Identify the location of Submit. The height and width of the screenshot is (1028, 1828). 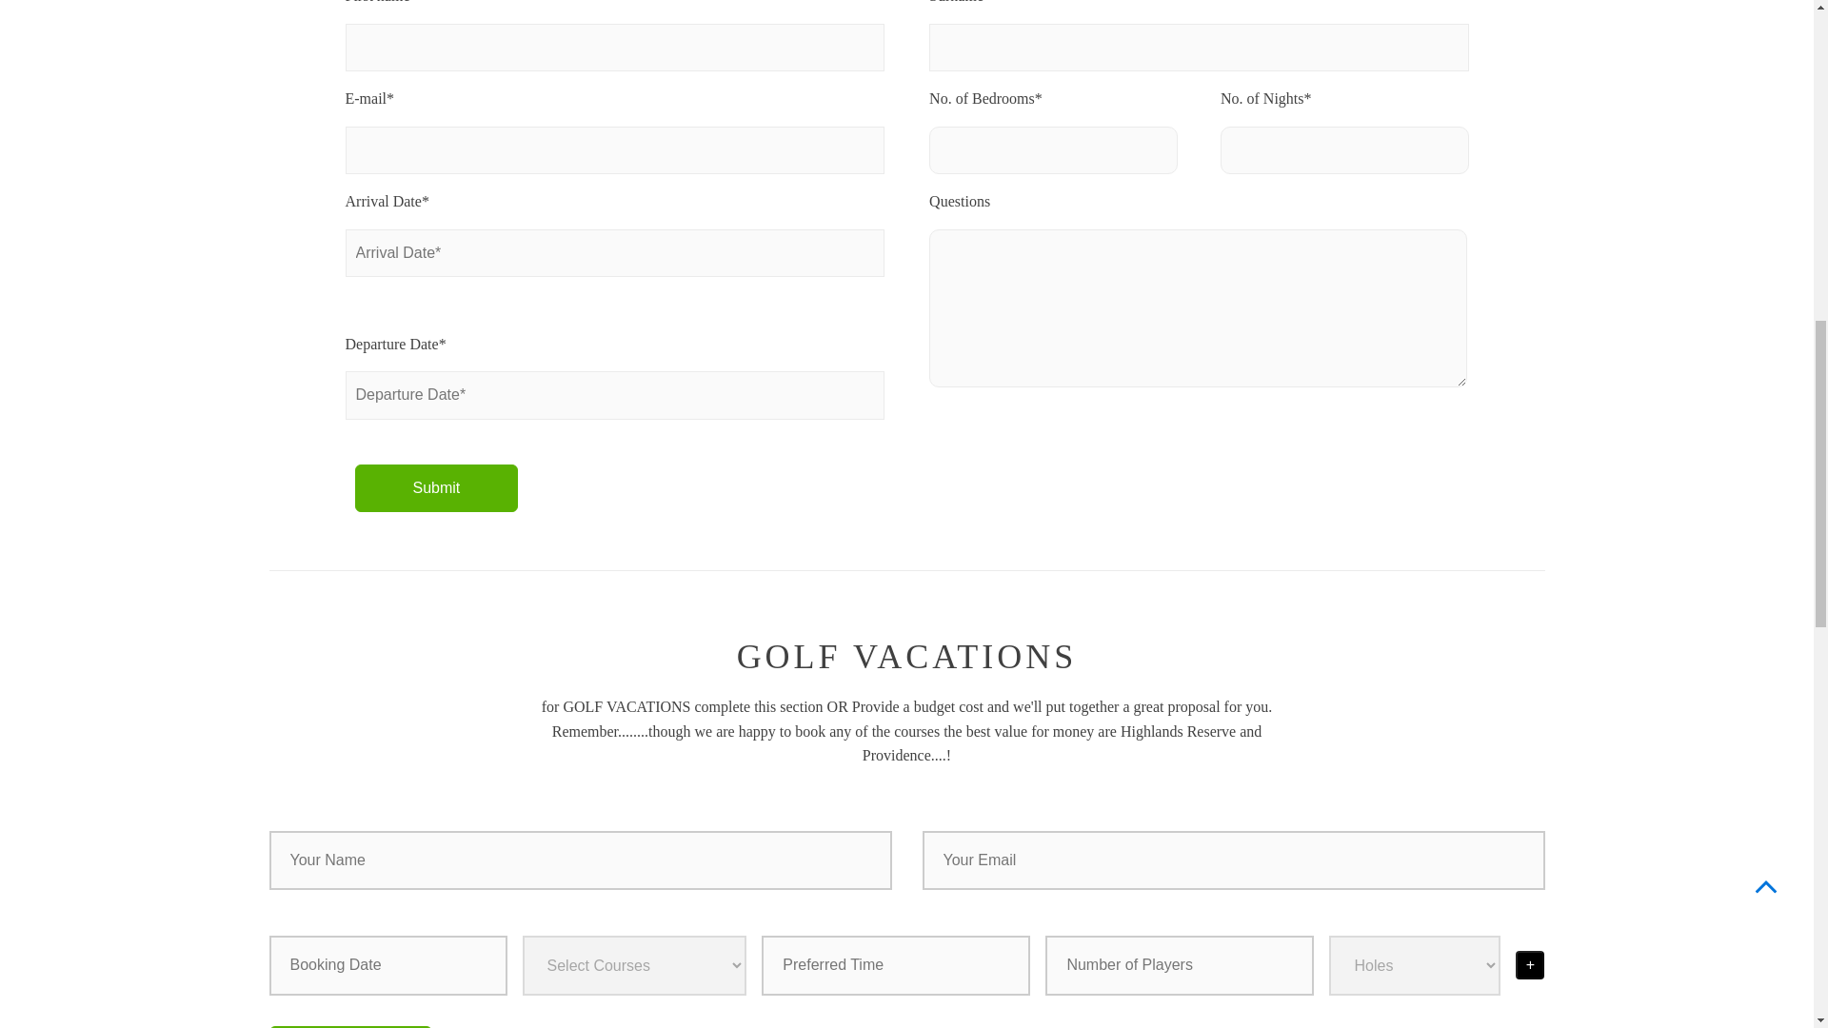
(350, 1026).